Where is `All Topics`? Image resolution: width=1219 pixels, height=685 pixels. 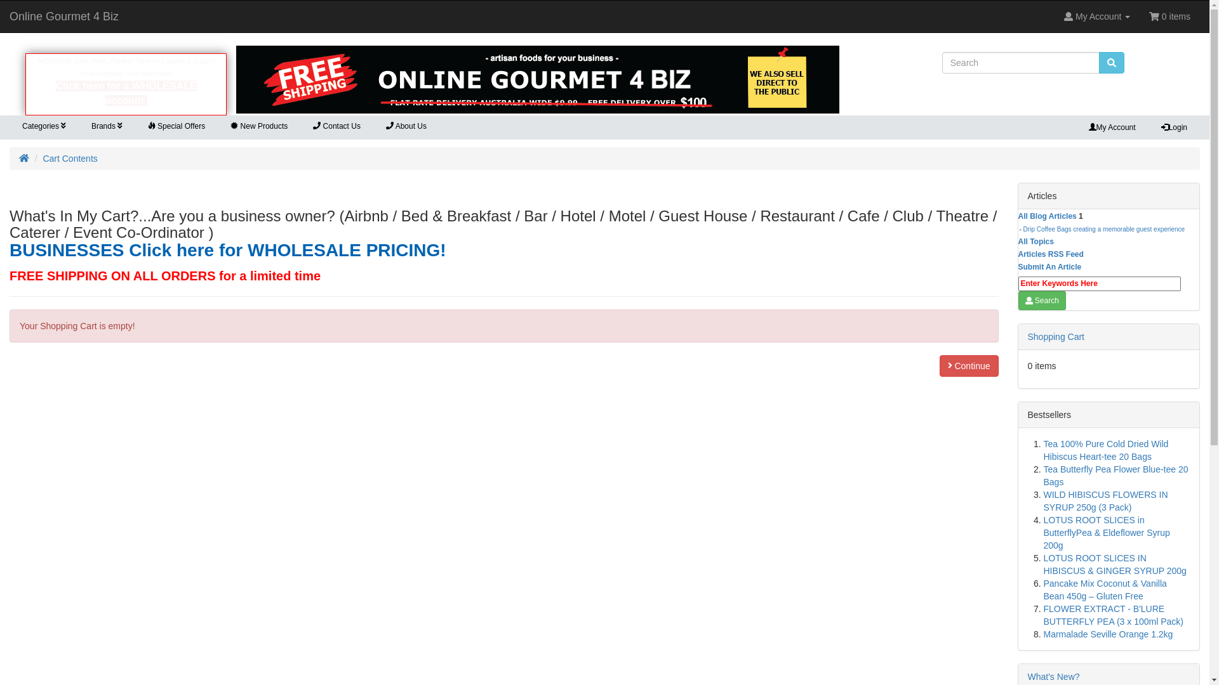 All Topics is located at coordinates (1036, 241).